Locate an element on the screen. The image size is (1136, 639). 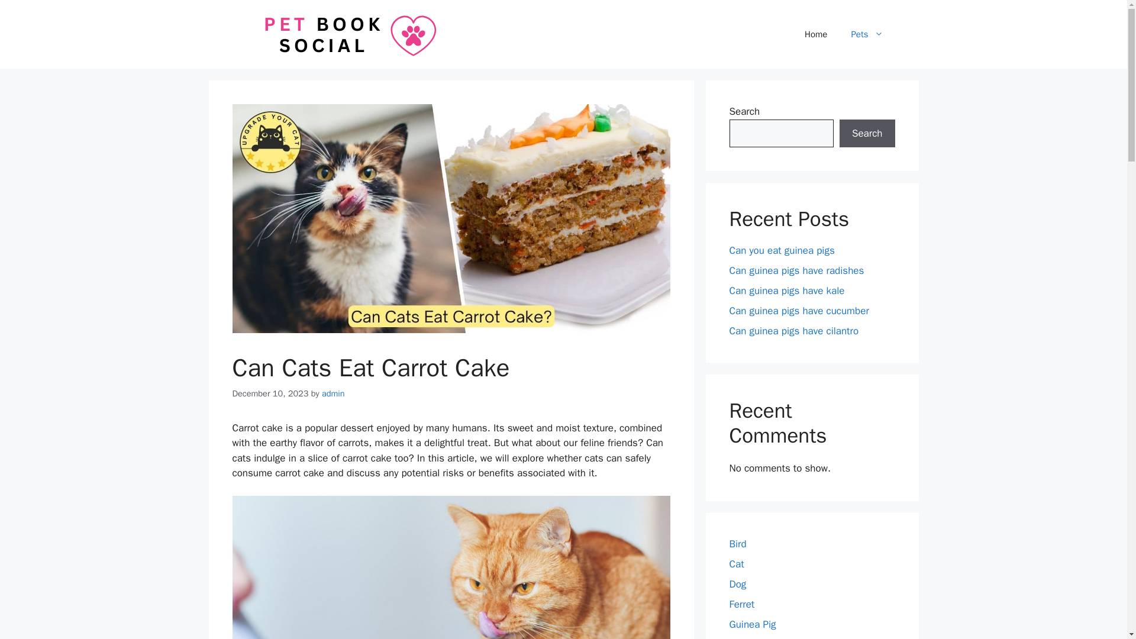
Can guinea pigs have cilantro is located at coordinates (794, 331).